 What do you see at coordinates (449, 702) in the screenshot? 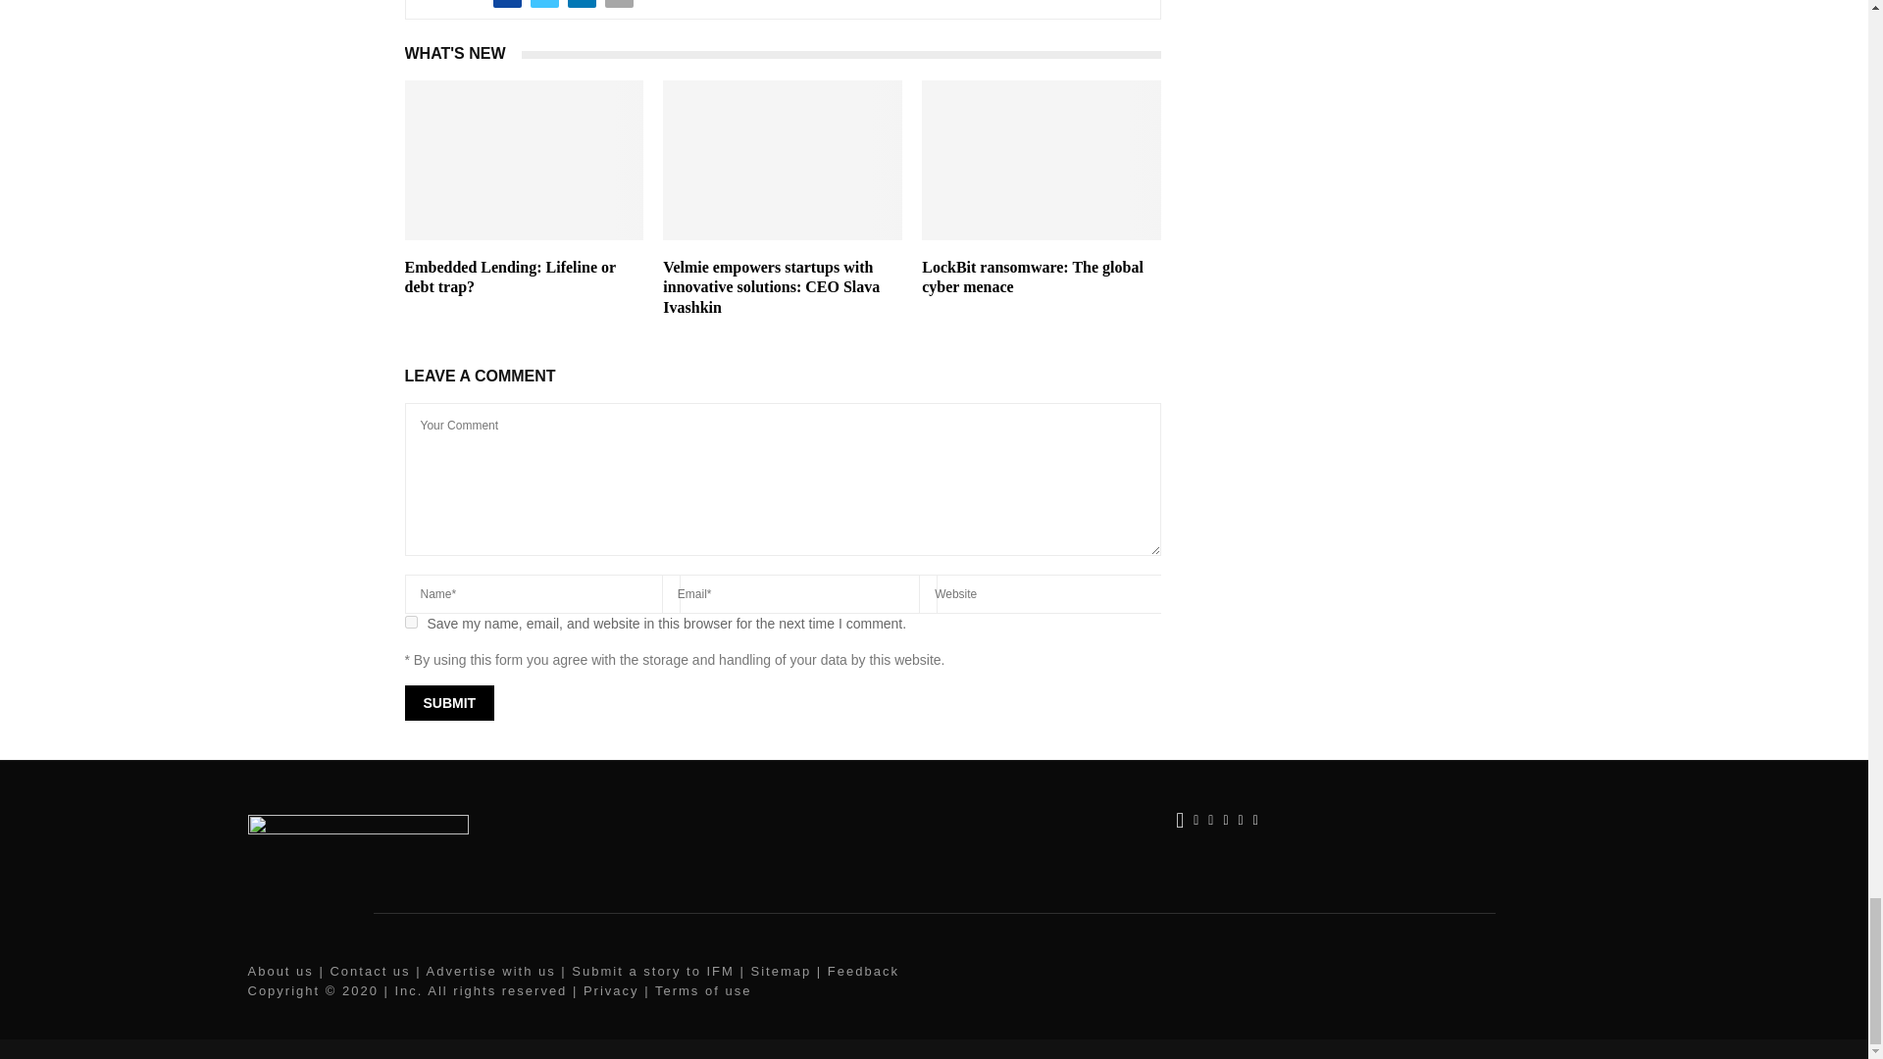
I see `Submit` at bounding box center [449, 702].